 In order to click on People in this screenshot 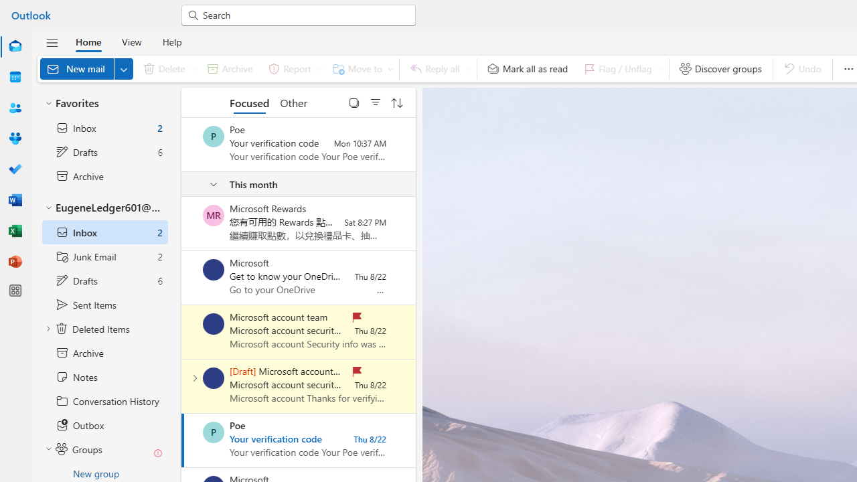, I will do `click(15, 108)`.